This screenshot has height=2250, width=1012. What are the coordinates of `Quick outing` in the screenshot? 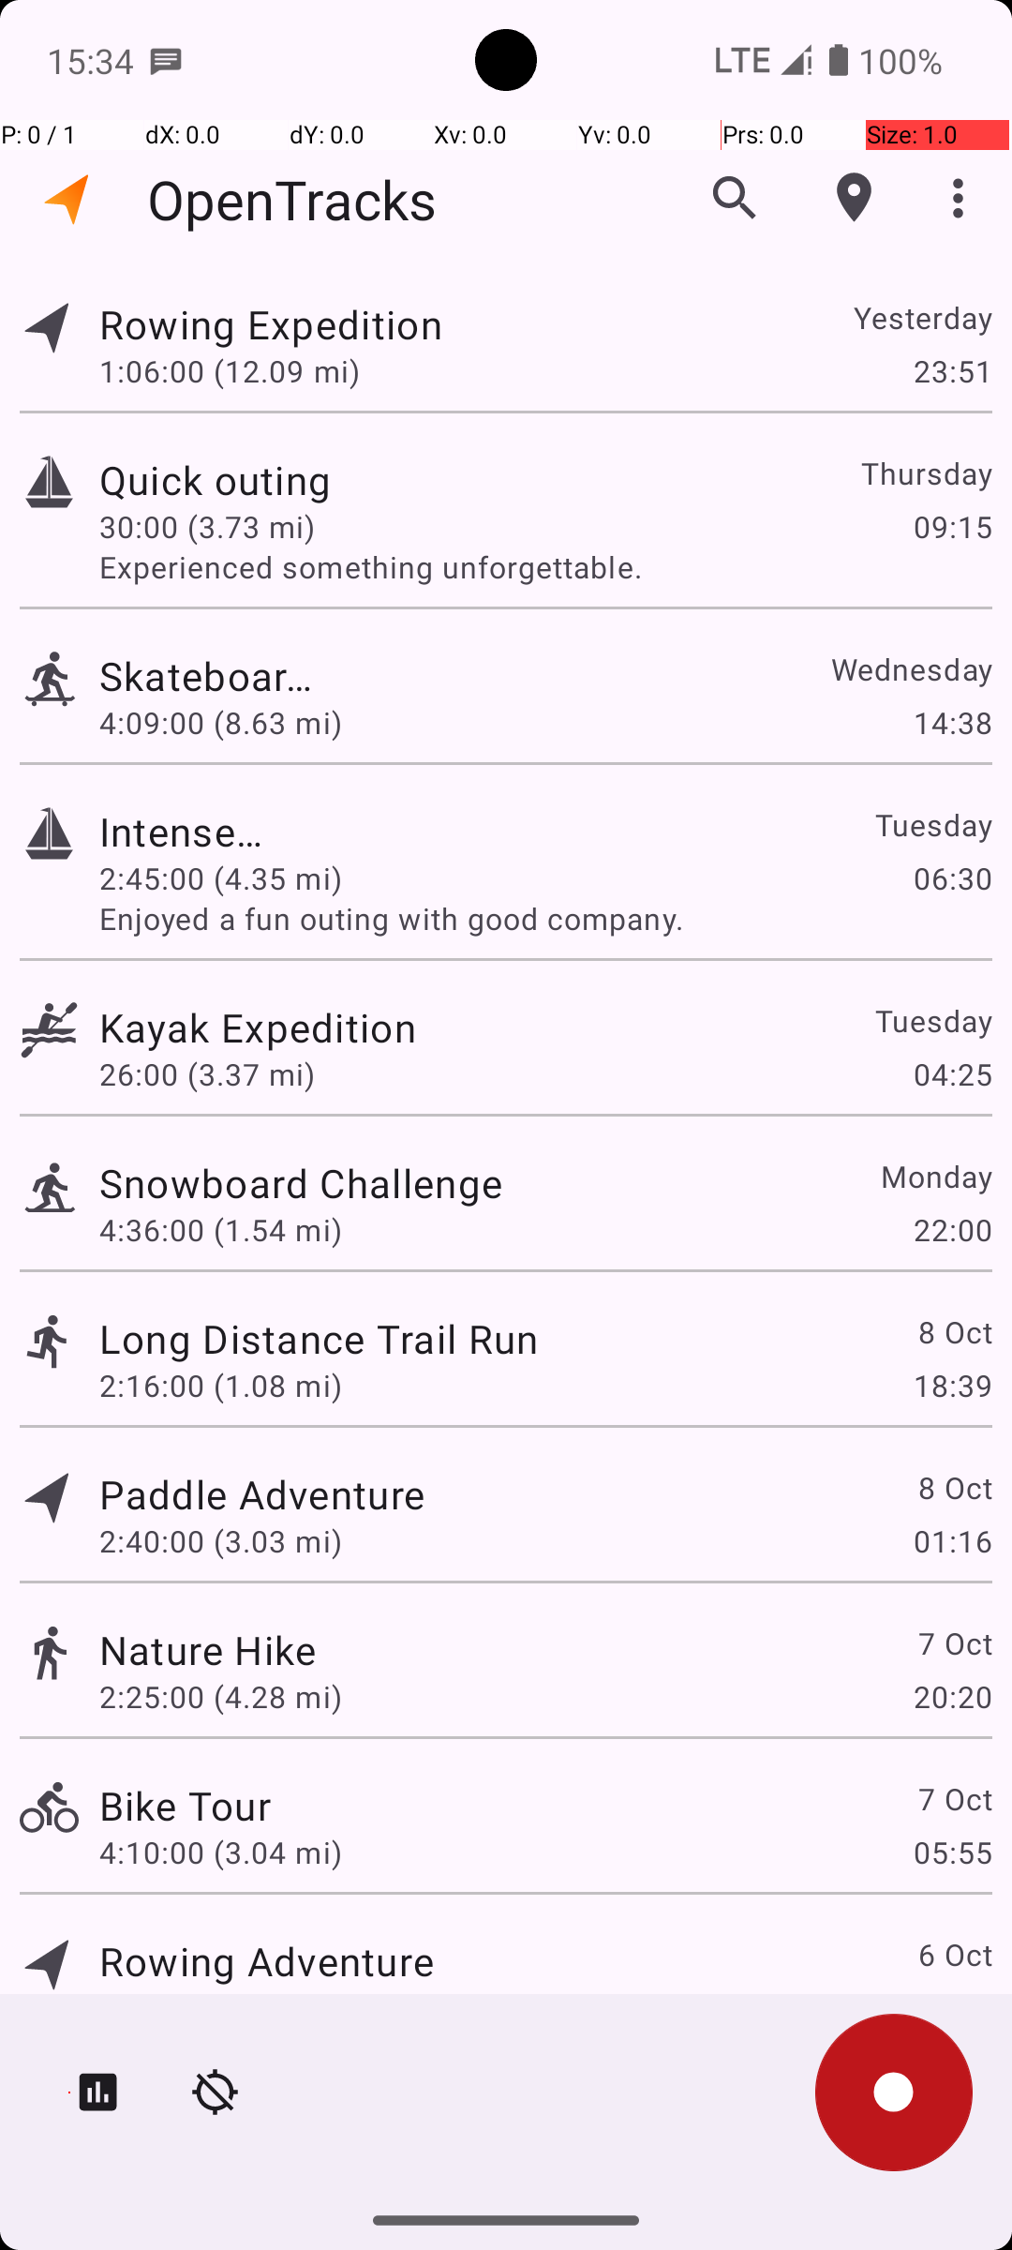 It's located at (262, 480).